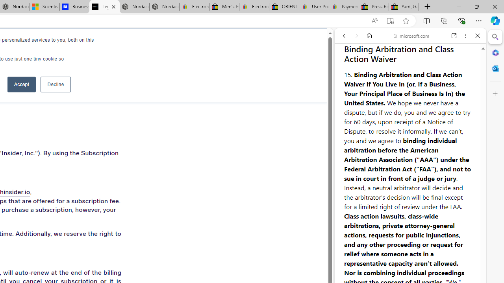 The image size is (504, 283). What do you see at coordinates (56, 84) in the screenshot?
I see `Decline` at bounding box center [56, 84].